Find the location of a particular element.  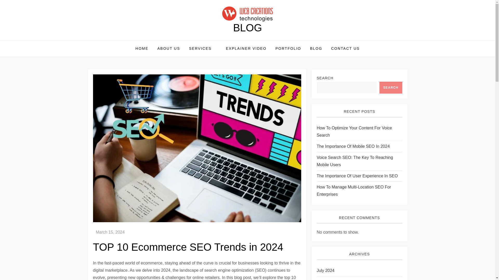

June 2024 is located at coordinates (326, 279).